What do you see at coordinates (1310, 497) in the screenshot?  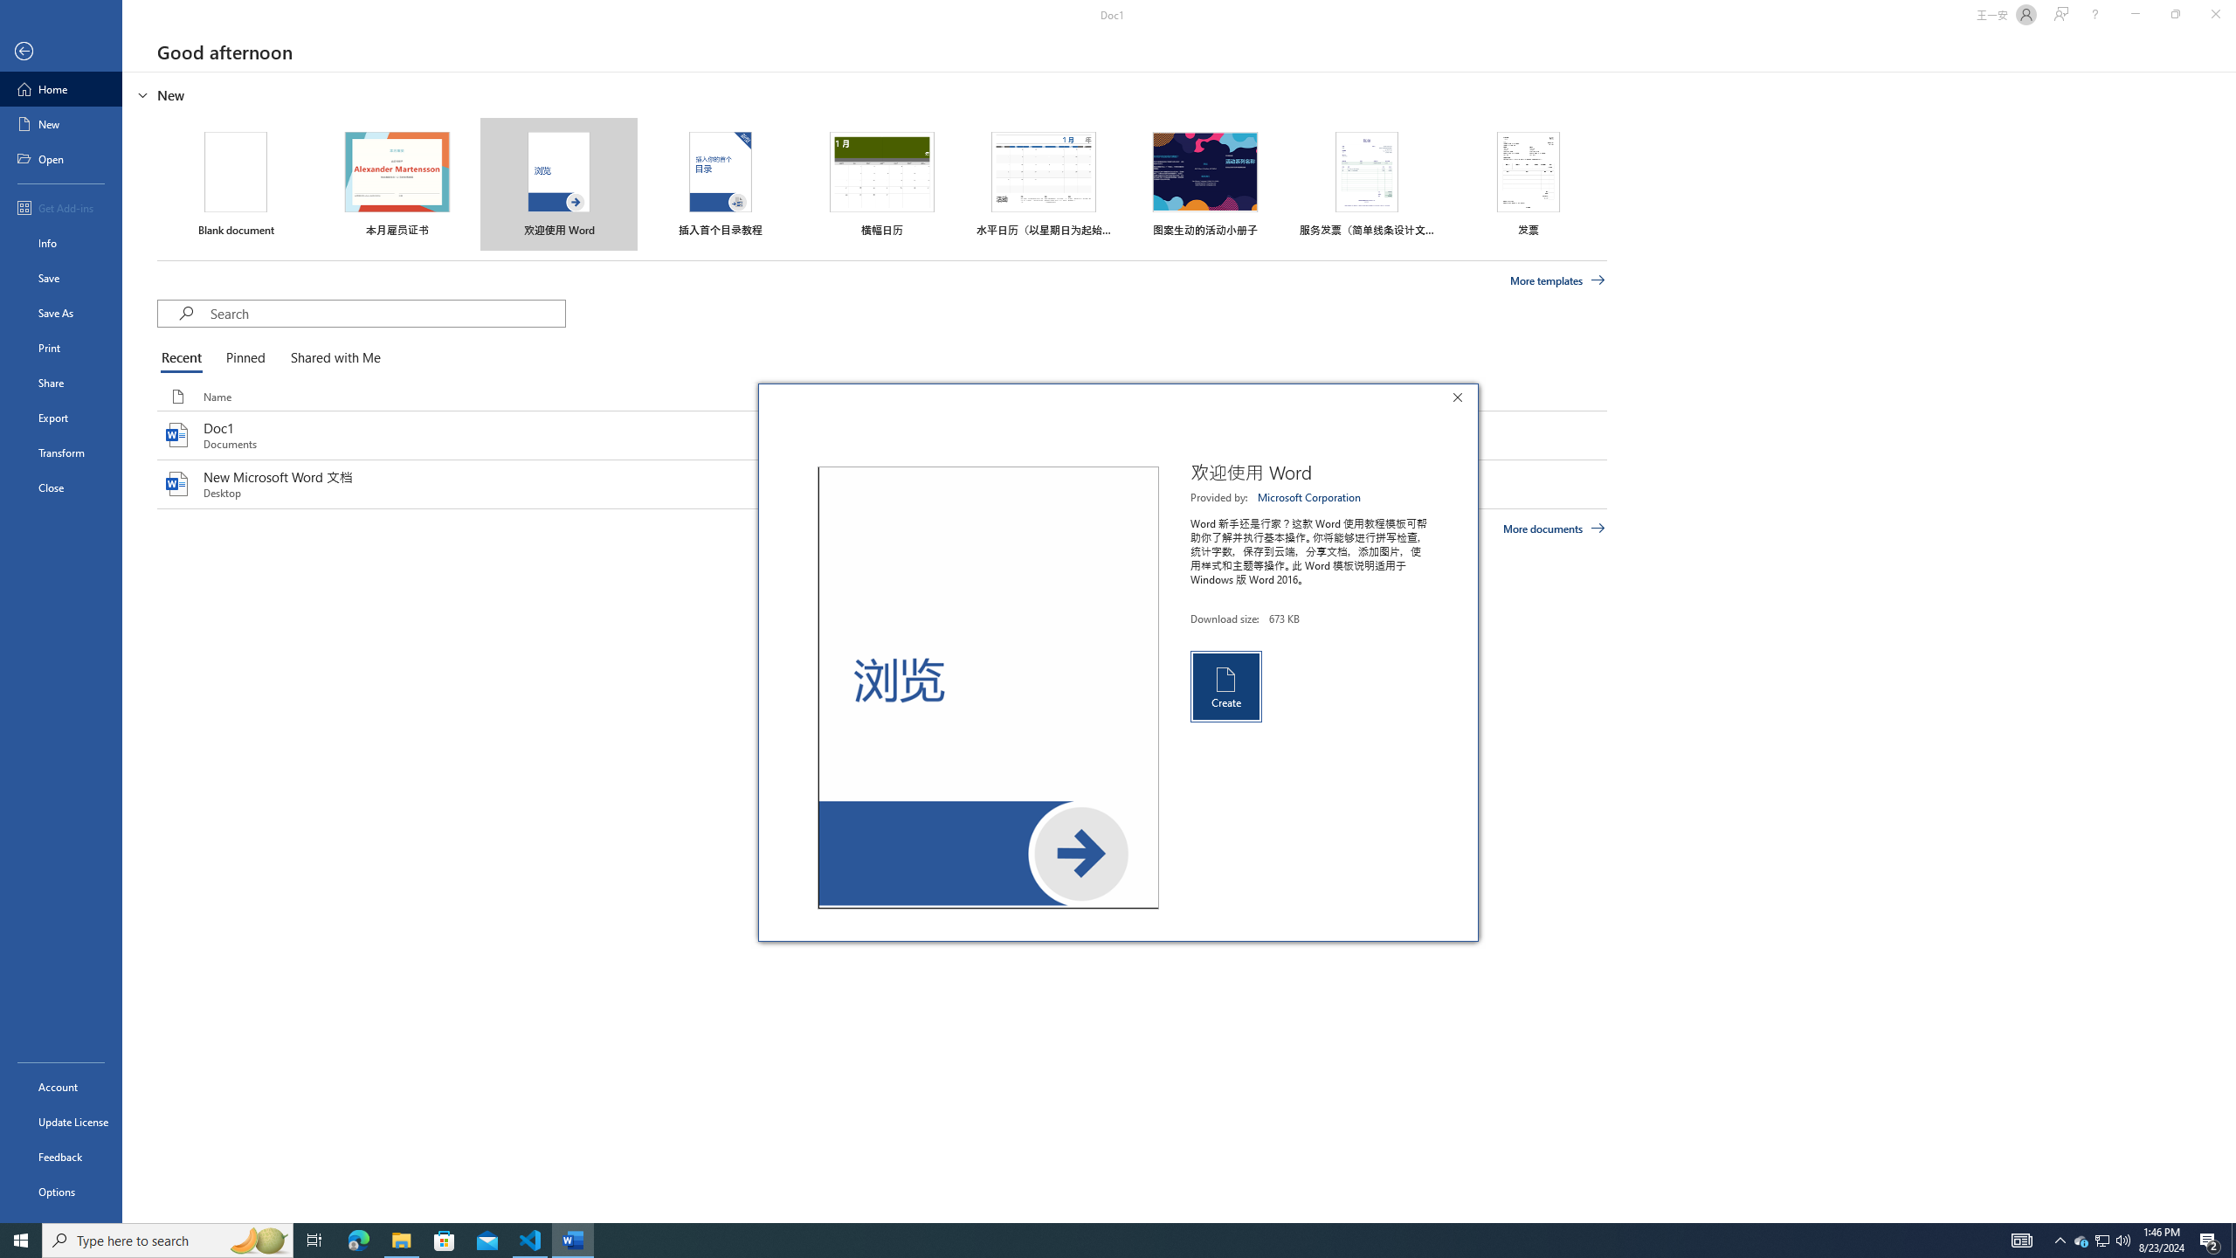 I see `Show desktop` at bounding box center [1310, 497].